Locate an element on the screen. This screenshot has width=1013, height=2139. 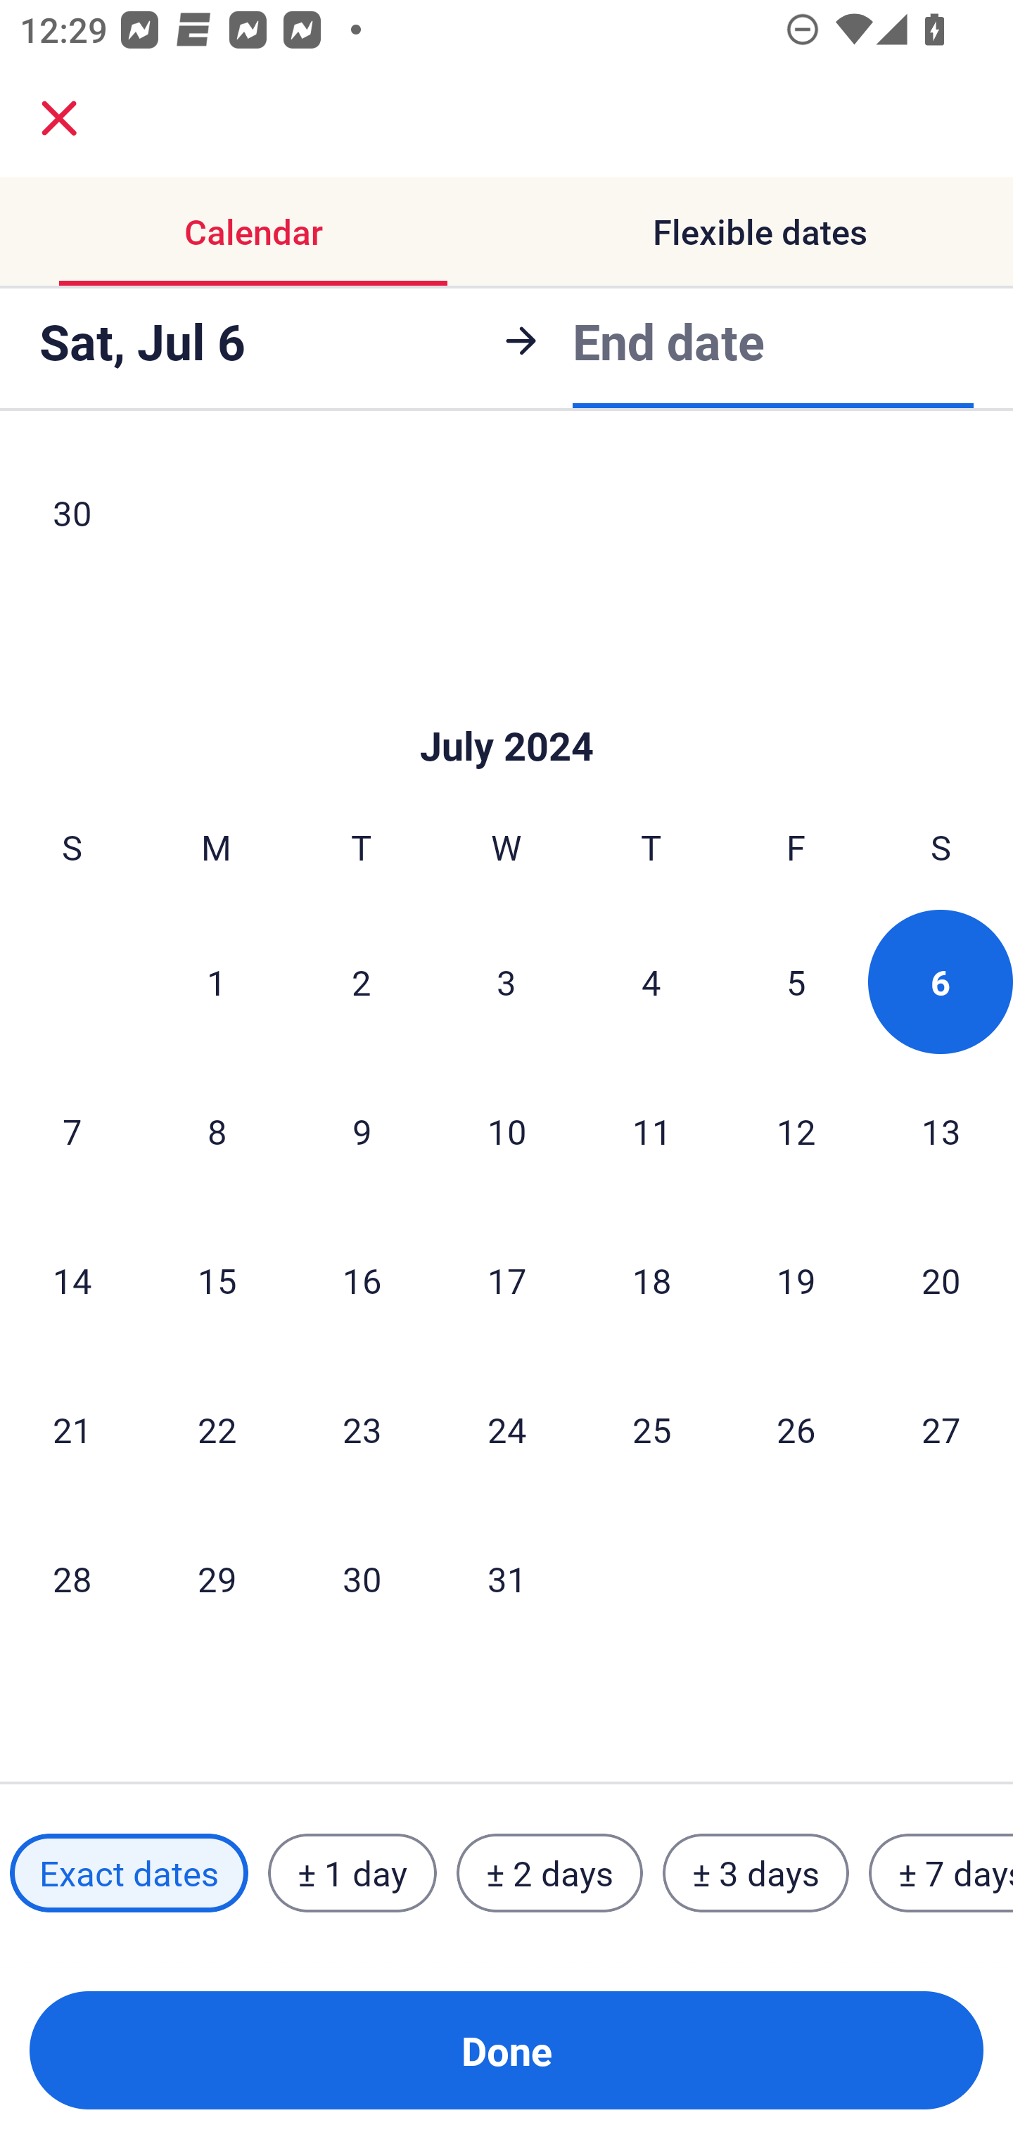
14 Sunday, July 14, 2024 is located at coordinates (72, 1280).